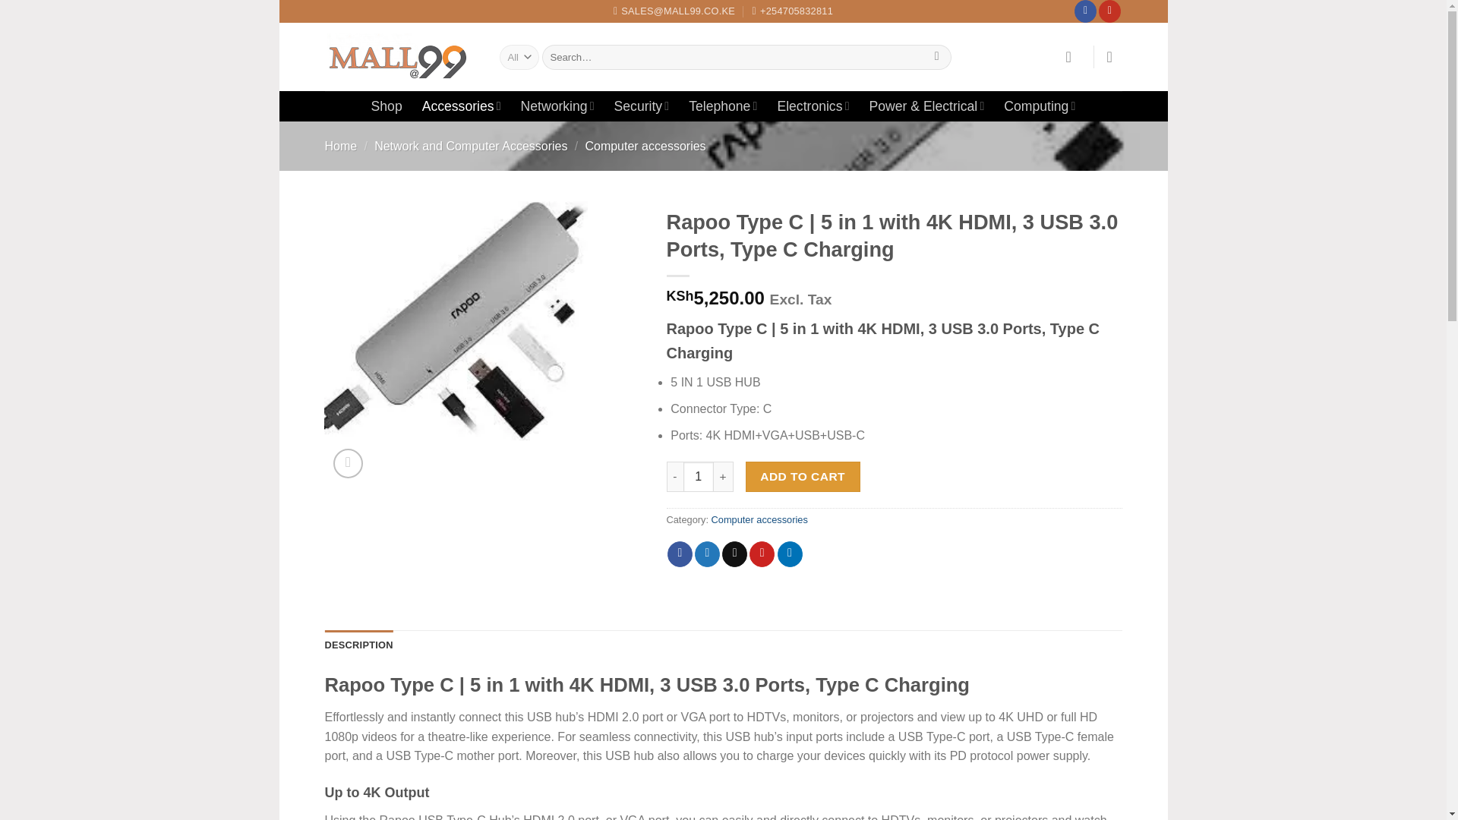  What do you see at coordinates (387, 106) in the screenshot?
I see `Shop` at bounding box center [387, 106].